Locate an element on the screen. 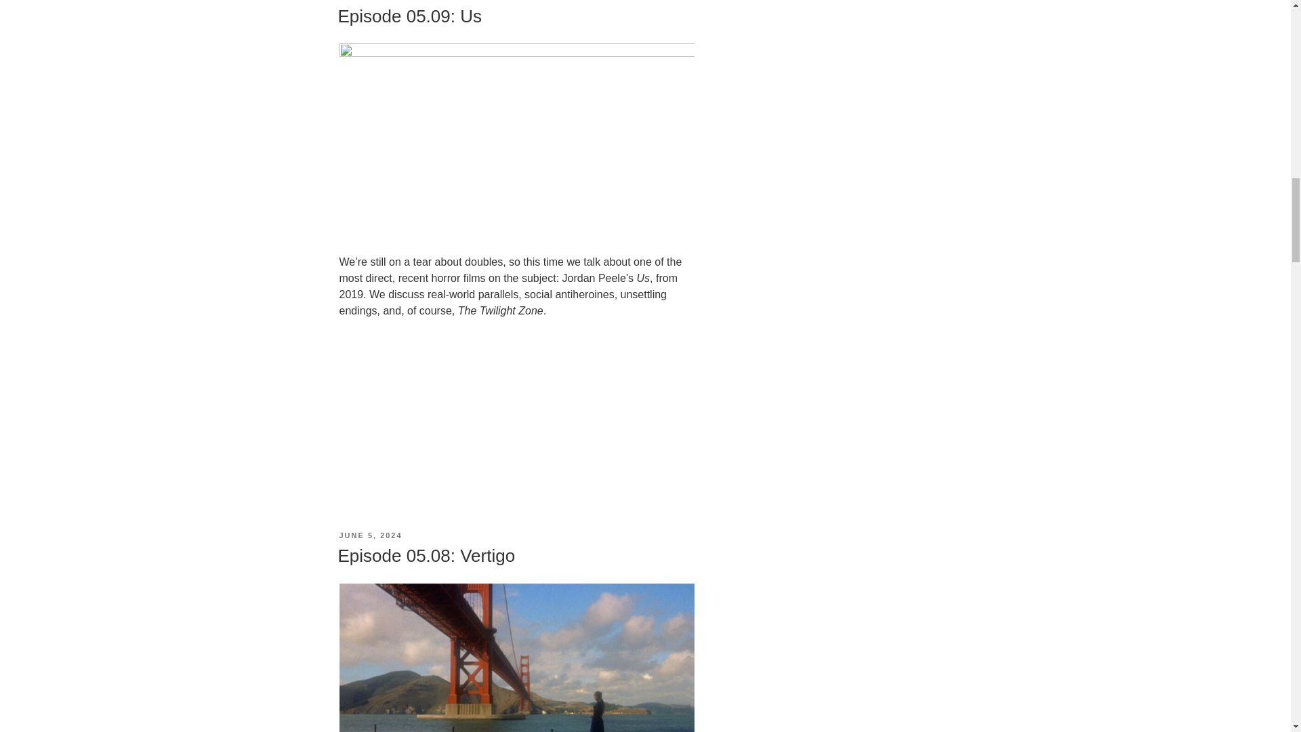 The height and width of the screenshot is (732, 1301). Embed Player is located at coordinates (516, 400).